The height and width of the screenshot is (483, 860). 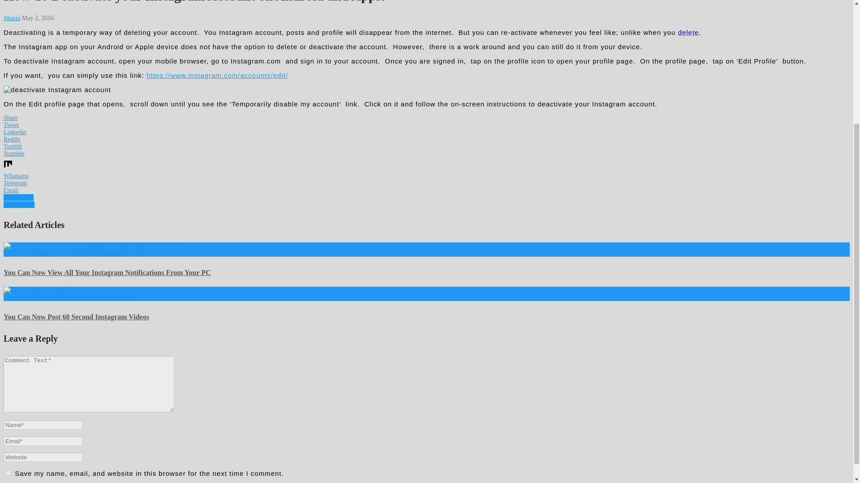 I want to click on Posts by Muniu, so click(x=12, y=18).